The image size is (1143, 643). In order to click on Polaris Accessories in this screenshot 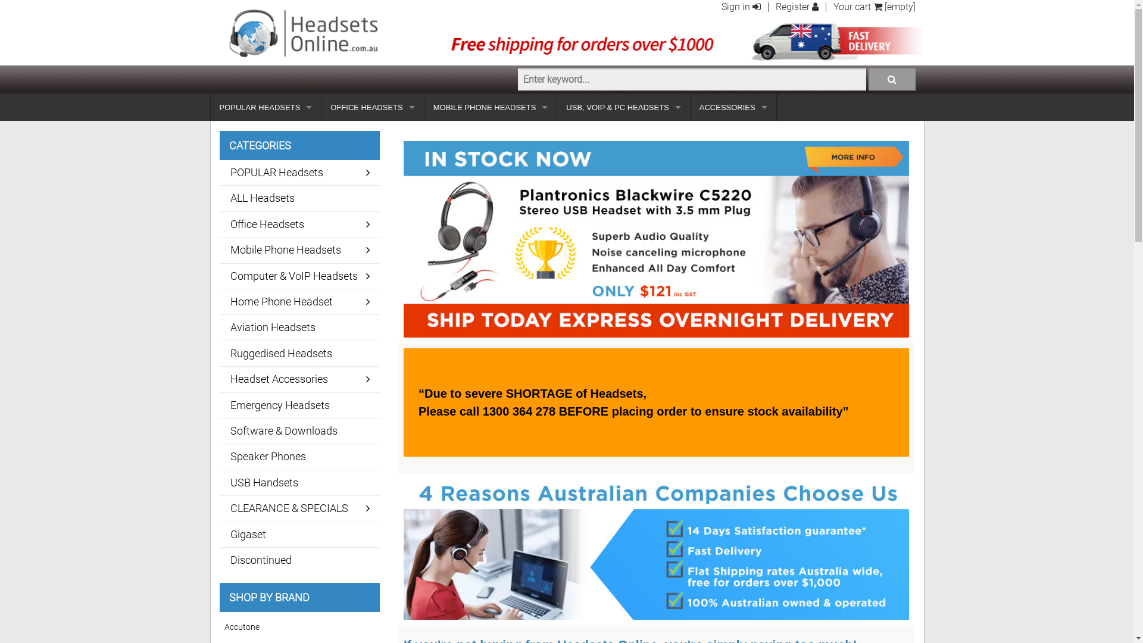, I will do `click(733, 188)`.